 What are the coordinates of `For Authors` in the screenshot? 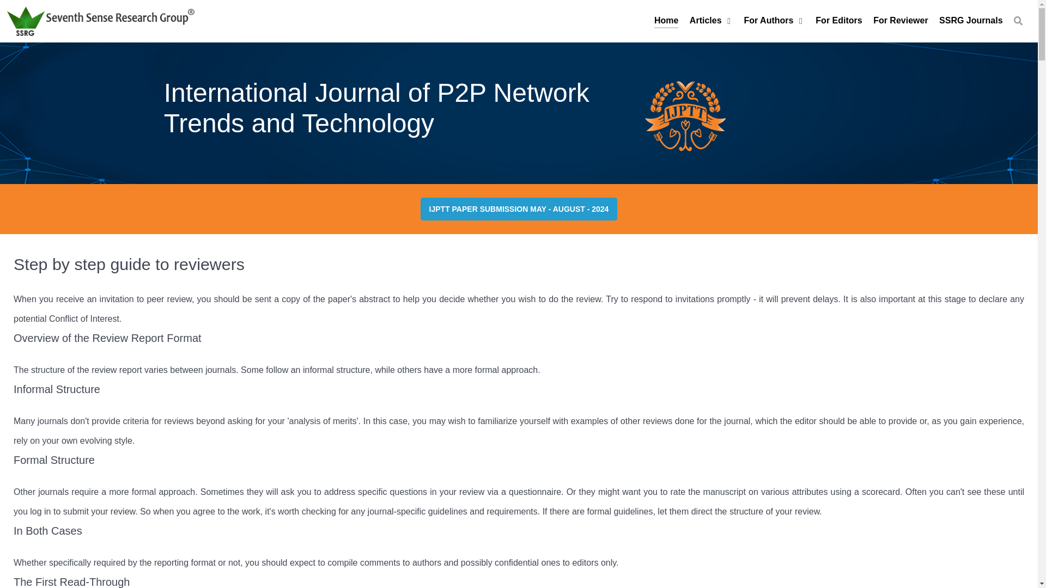 It's located at (774, 21).